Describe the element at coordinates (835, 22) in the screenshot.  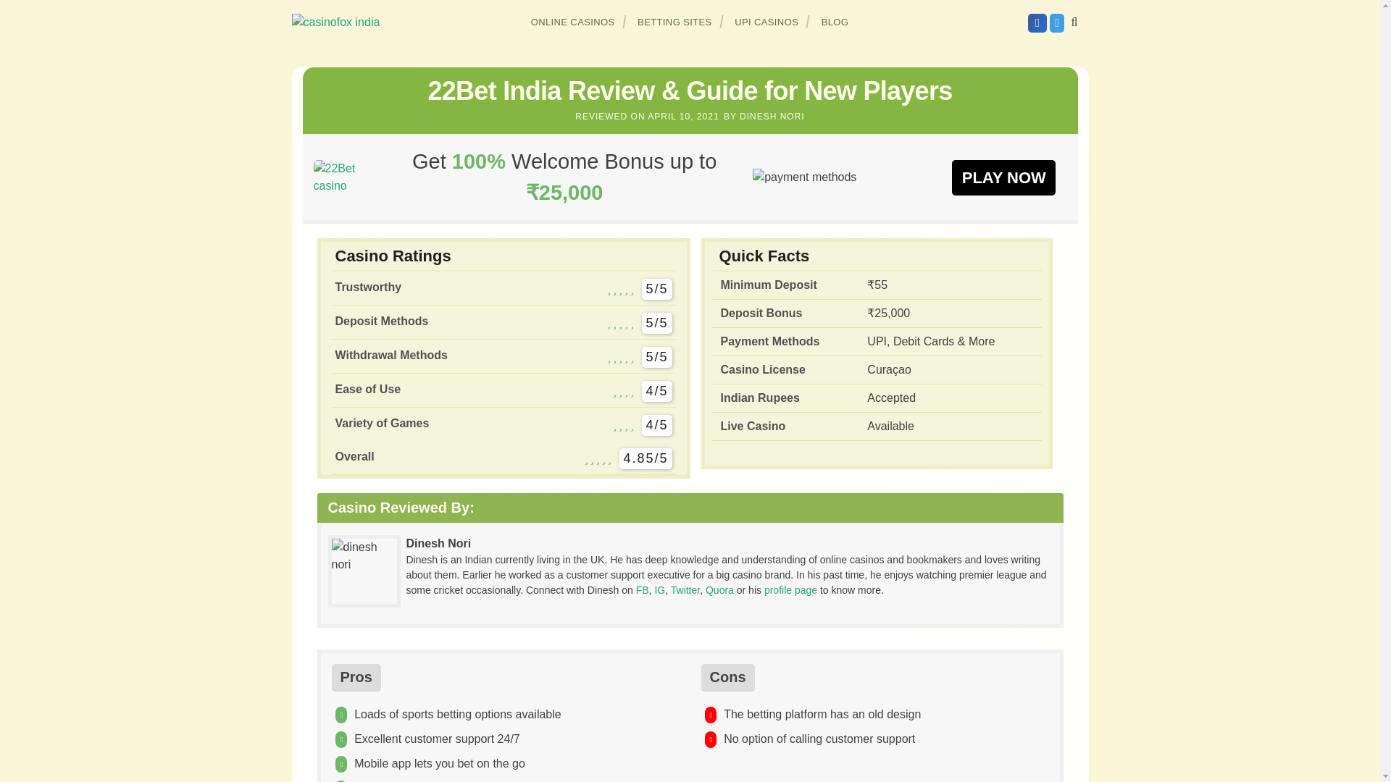
I see `BLOG` at that location.